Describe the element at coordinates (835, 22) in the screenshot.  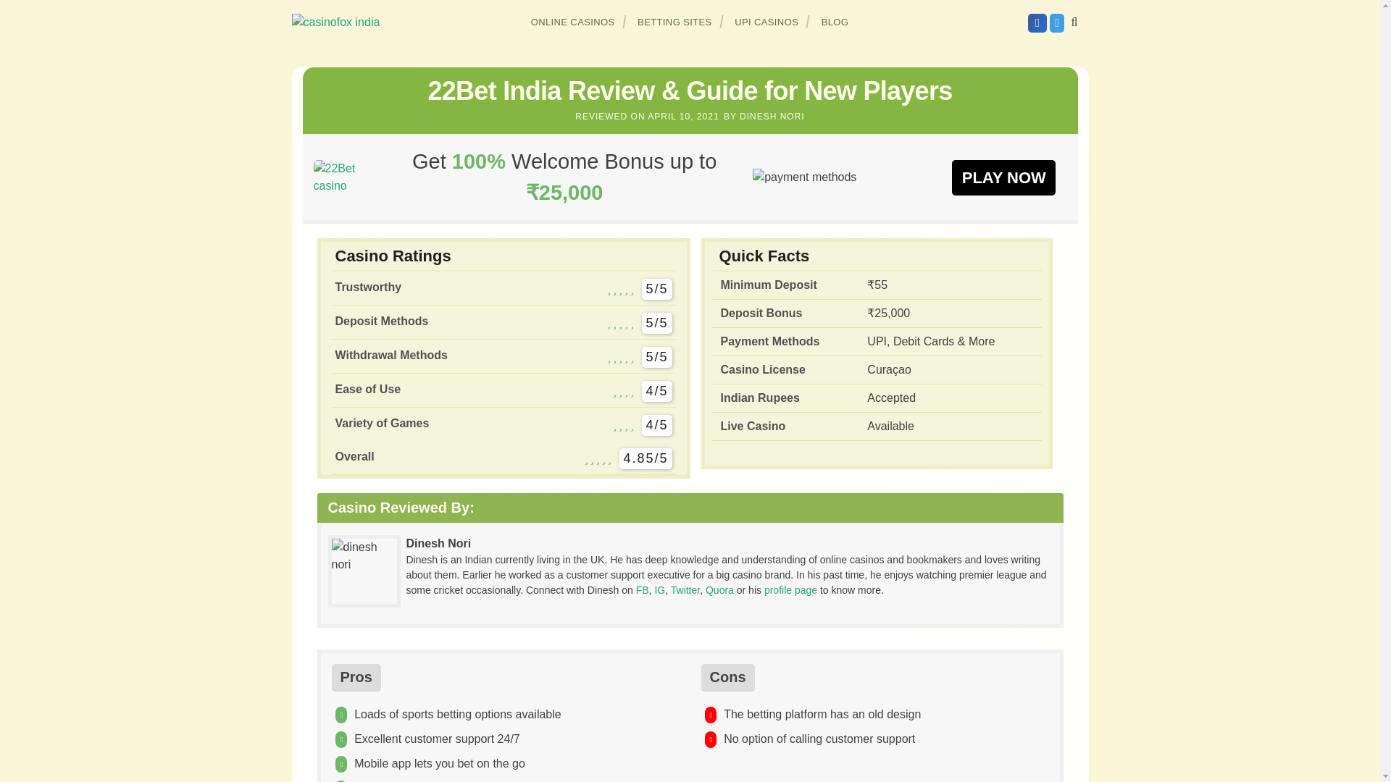
I see `BLOG` at that location.